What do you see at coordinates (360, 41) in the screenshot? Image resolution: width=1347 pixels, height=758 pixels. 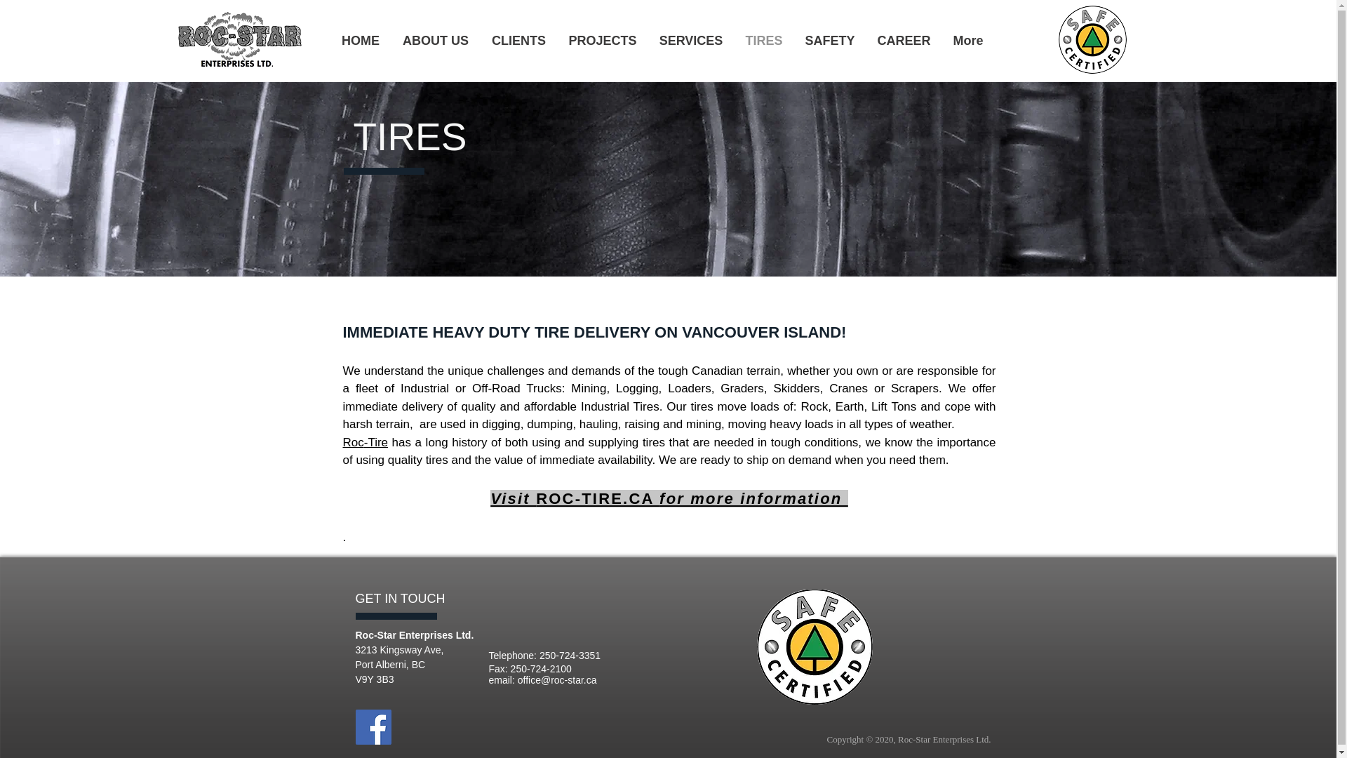 I see `HOME` at bounding box center [360, 41].